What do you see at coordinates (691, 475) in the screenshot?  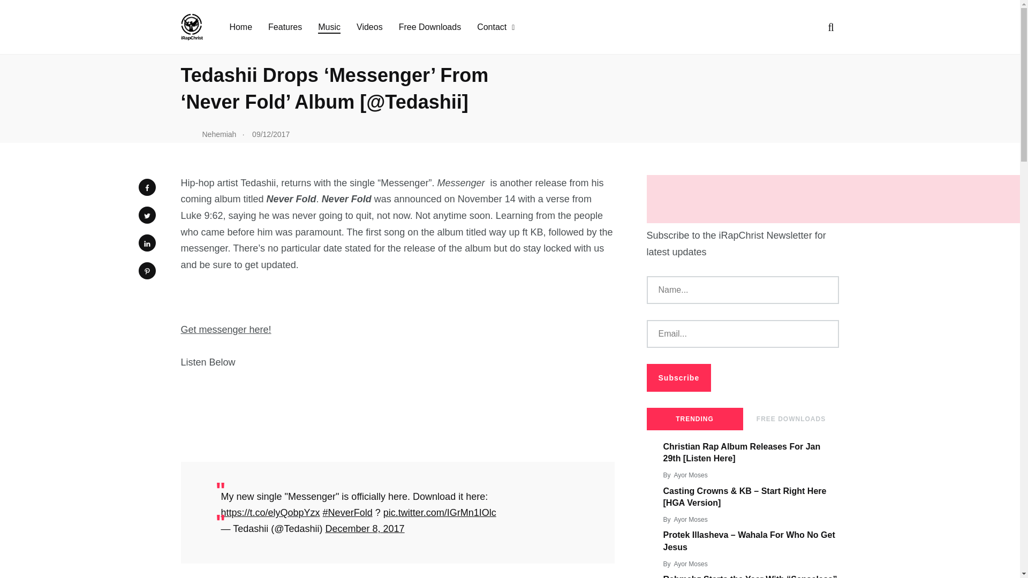 I see `Posts by Ayor Moses` at bounding box center [691, 475].